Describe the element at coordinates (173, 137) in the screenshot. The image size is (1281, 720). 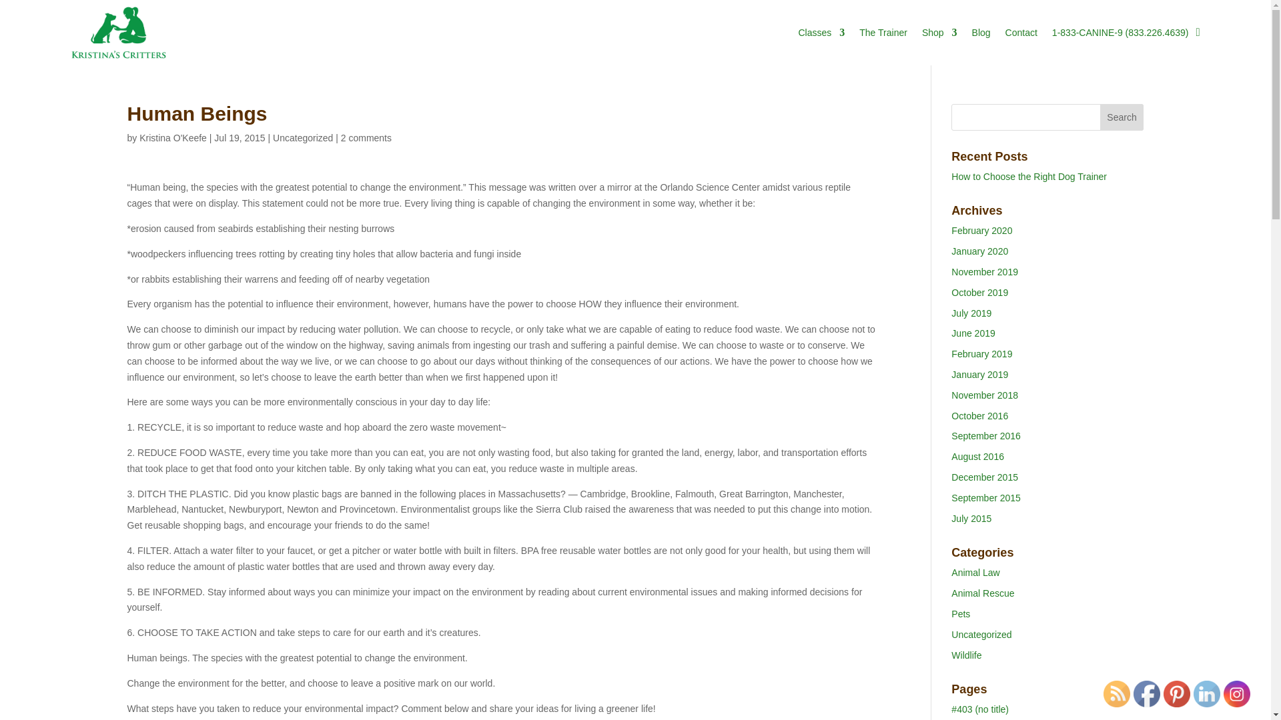
I see `Kristina O'Keefe` at that location.